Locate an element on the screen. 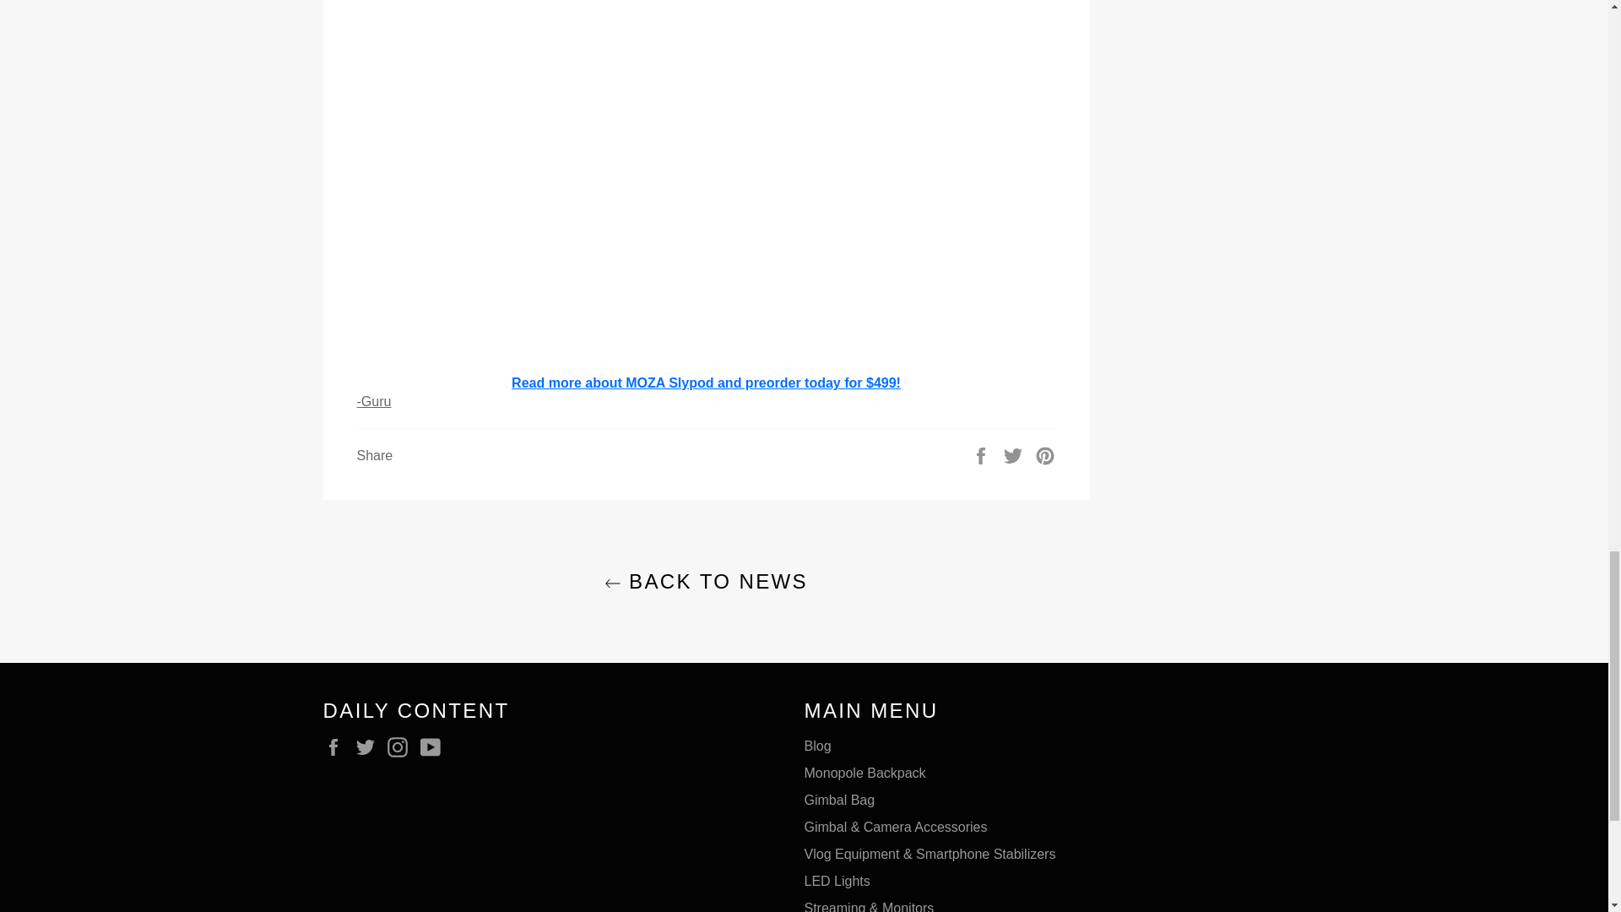 This screenshot has width=1621, height=912. Gimbal Guru on Facebook is located at coordinates (337, 746).